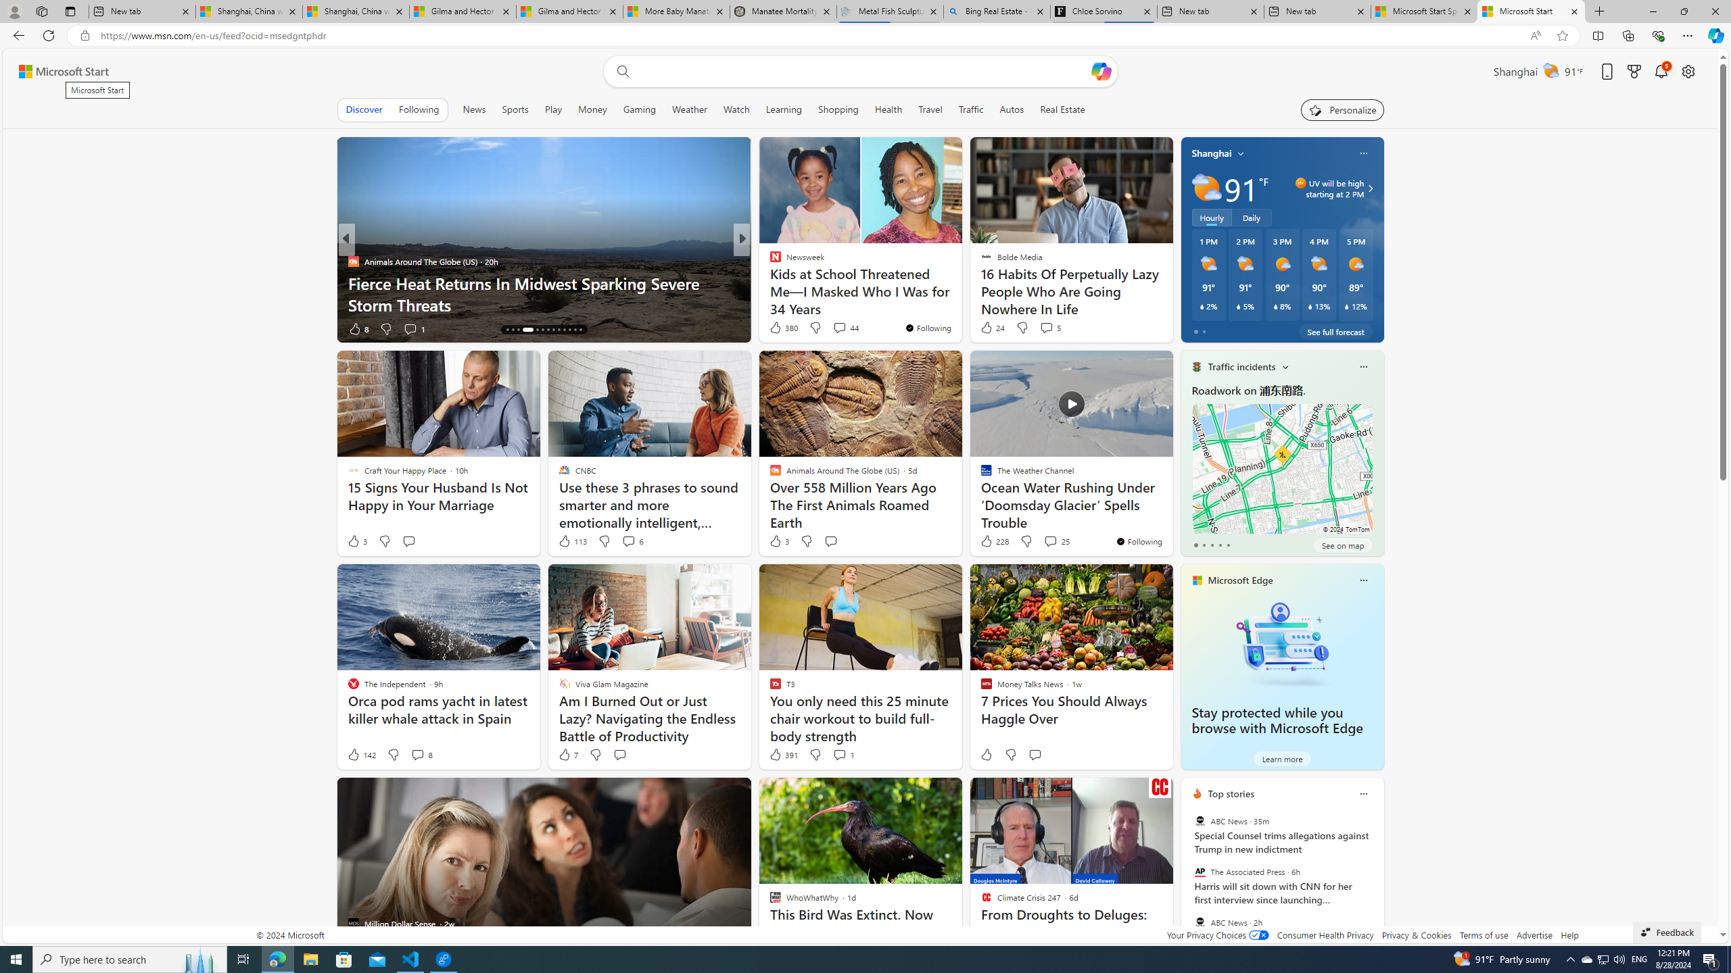 The image size is (1731, 973). Describe the element at coordinates (1187, 880) in the screenshot. I see `previous` at that location.